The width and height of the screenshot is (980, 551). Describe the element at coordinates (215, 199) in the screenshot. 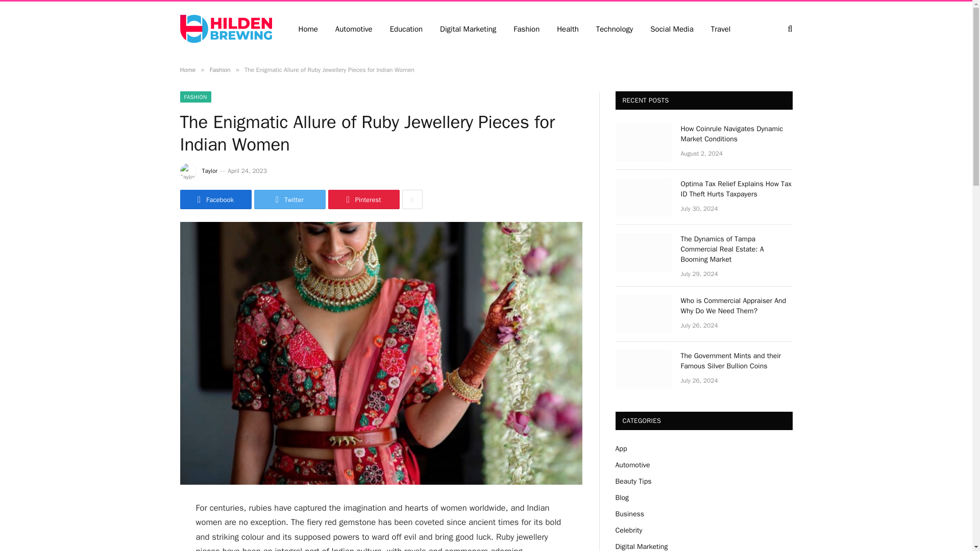

I see `Facebook` at that location.